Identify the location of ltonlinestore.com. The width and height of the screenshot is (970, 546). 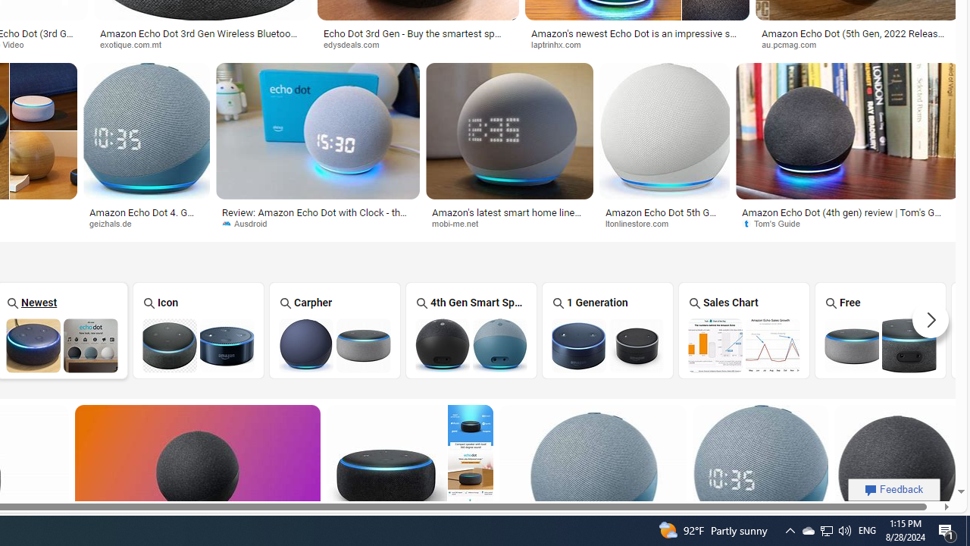
(664, 224).